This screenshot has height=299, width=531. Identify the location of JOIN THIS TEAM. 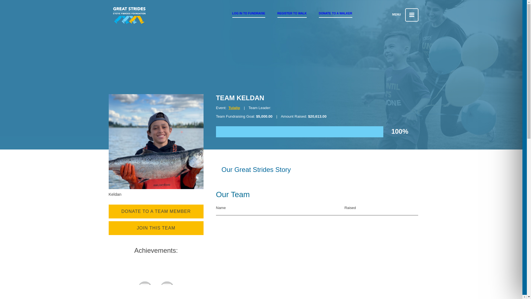
(156, 228).